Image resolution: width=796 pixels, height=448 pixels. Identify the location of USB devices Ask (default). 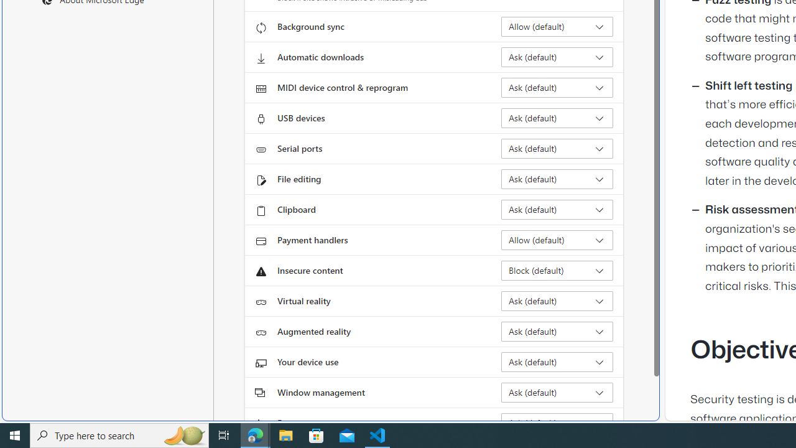
(557, 118).